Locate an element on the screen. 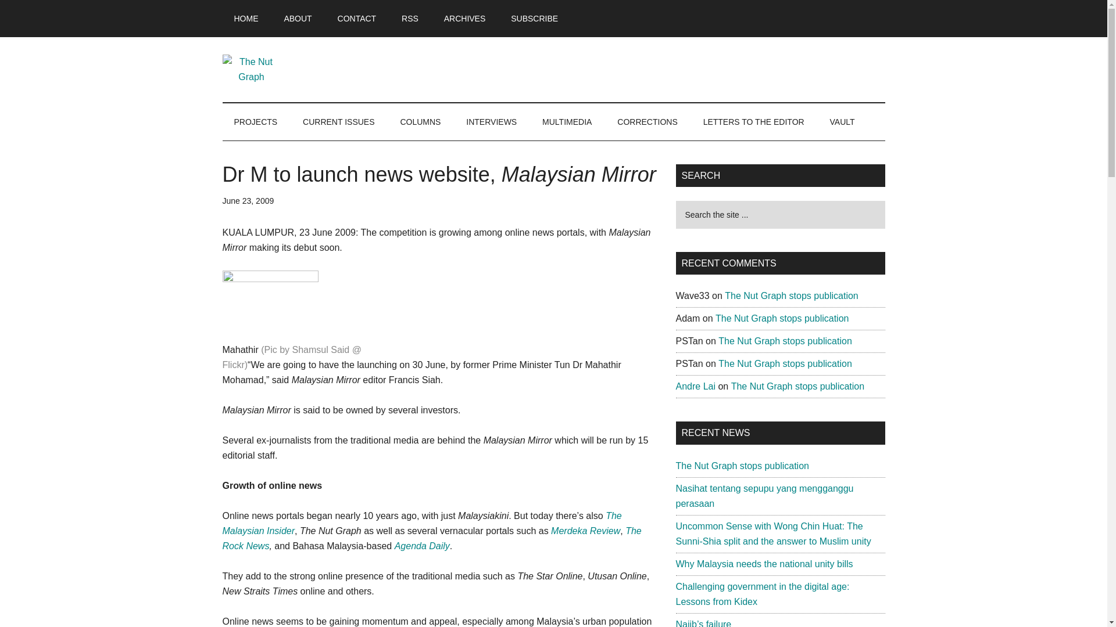 The width and height of the screenshot is (1116, 627). ARCHIVES is located at coordinates (465, 19).